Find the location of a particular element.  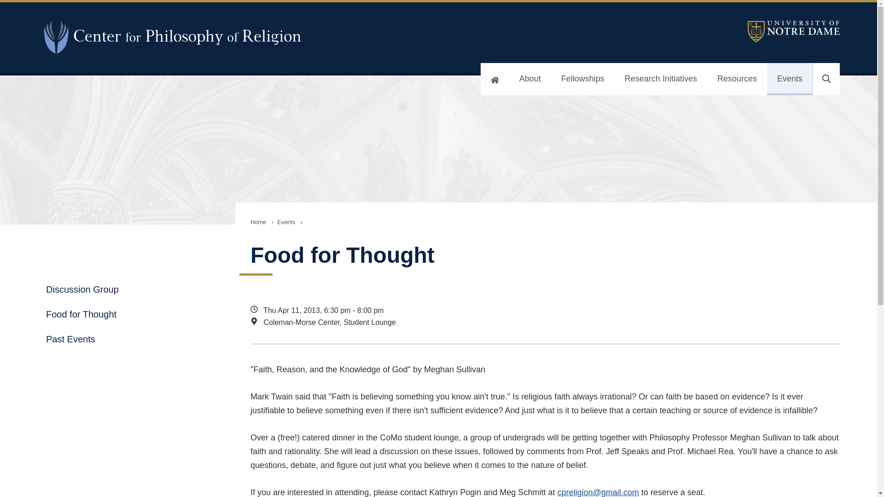

Center for Philosophy of Religion is located at coordinates (177, 37).